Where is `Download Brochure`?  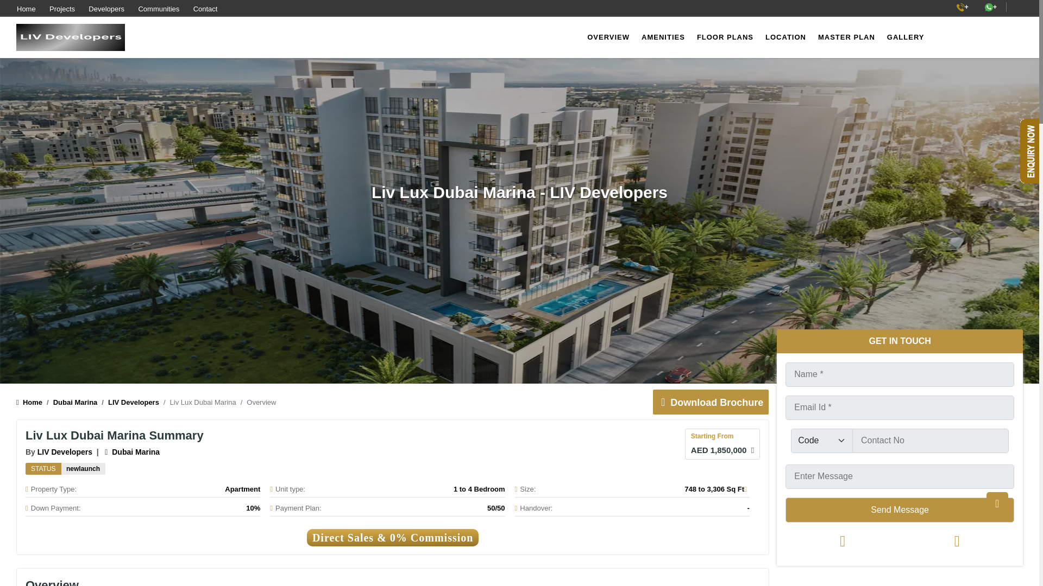 Download Brochure is located at coordinates (709, 403).